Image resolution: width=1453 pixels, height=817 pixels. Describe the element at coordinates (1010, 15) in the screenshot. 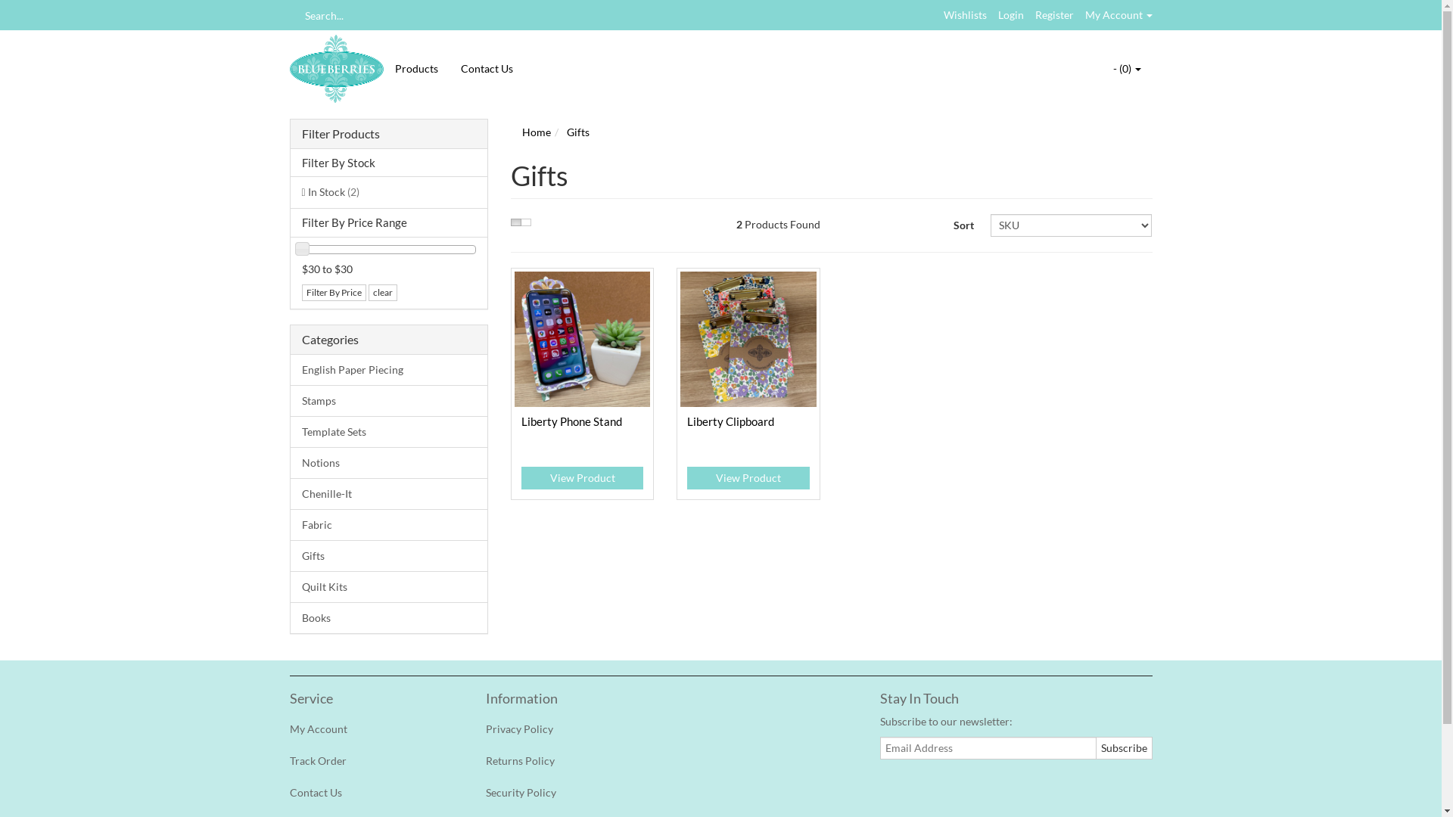

I see `Login` at that location.